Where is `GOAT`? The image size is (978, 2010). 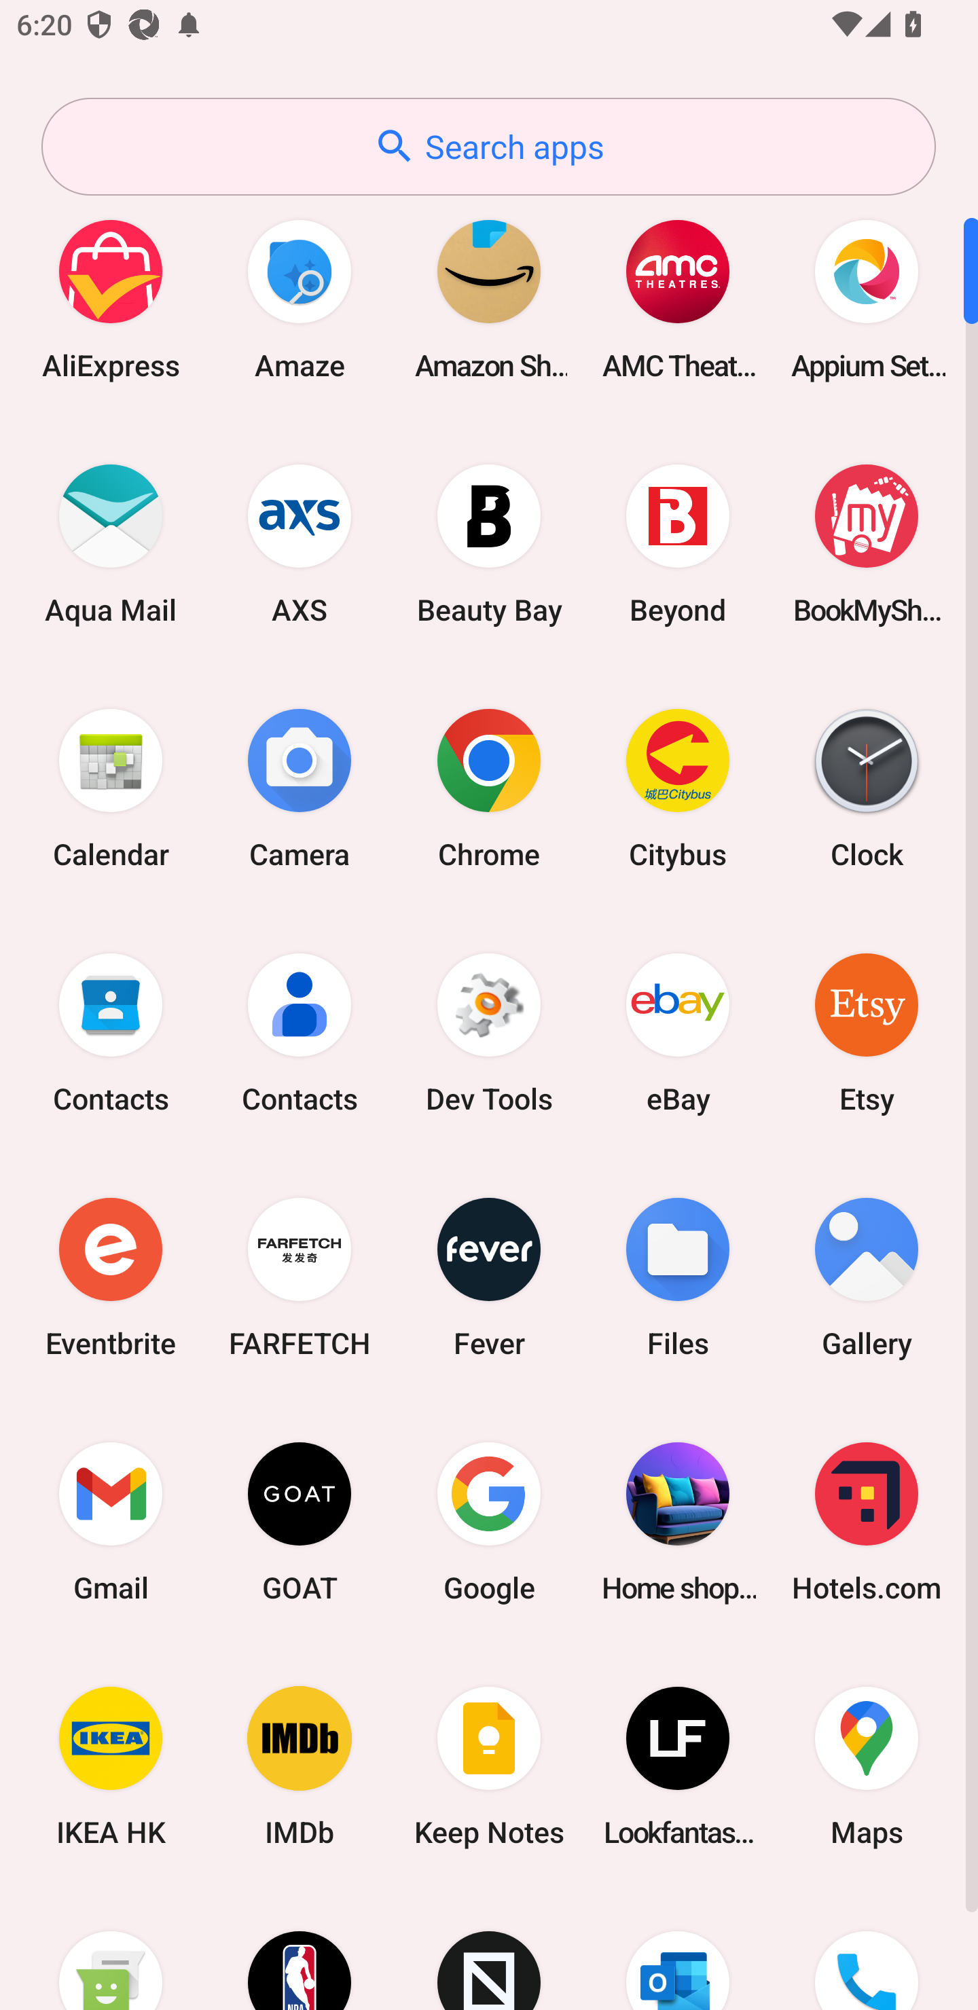 GOAT is located at coordinates (300, 1521).